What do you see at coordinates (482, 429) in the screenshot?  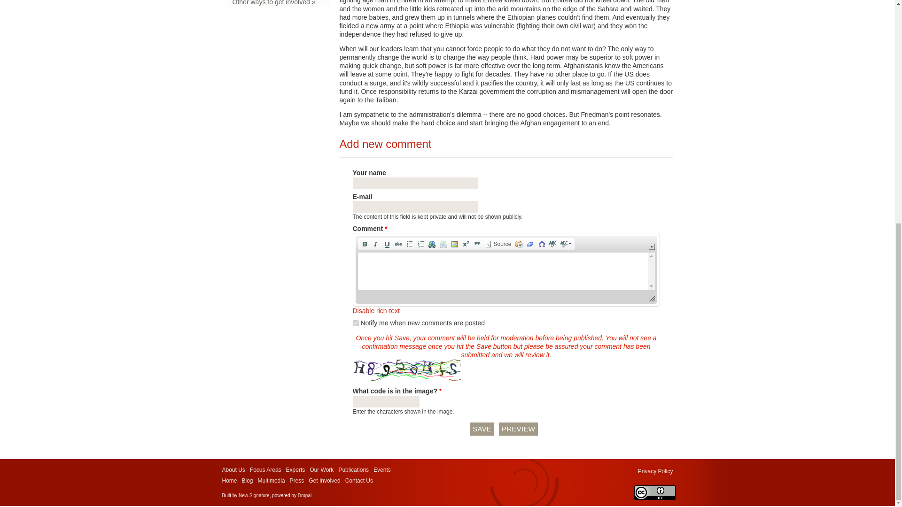 I see `Save` at bounding box center [482, 429].